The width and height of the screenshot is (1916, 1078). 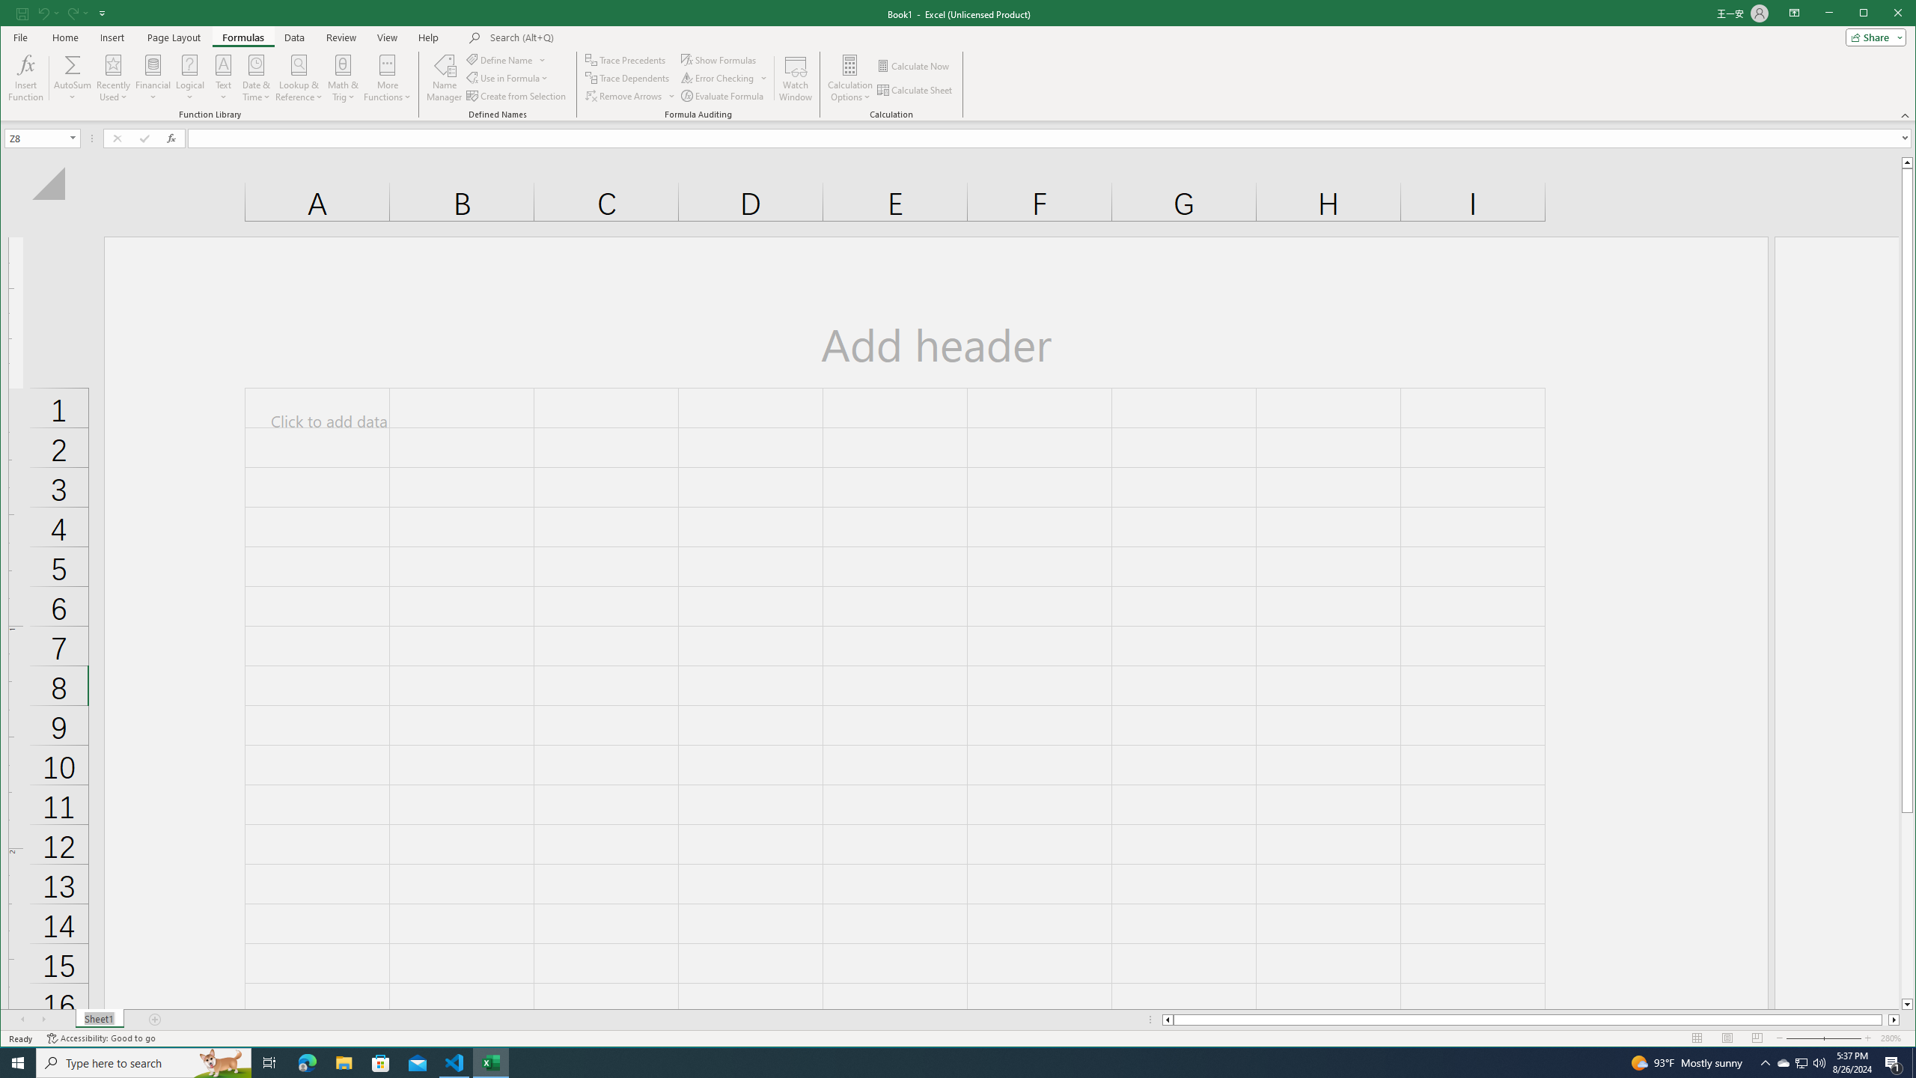 What do you see at coordinates (491, 1063) in the screenshot?
I see `Evaluate Formula` at bounding box center [491, 1063].